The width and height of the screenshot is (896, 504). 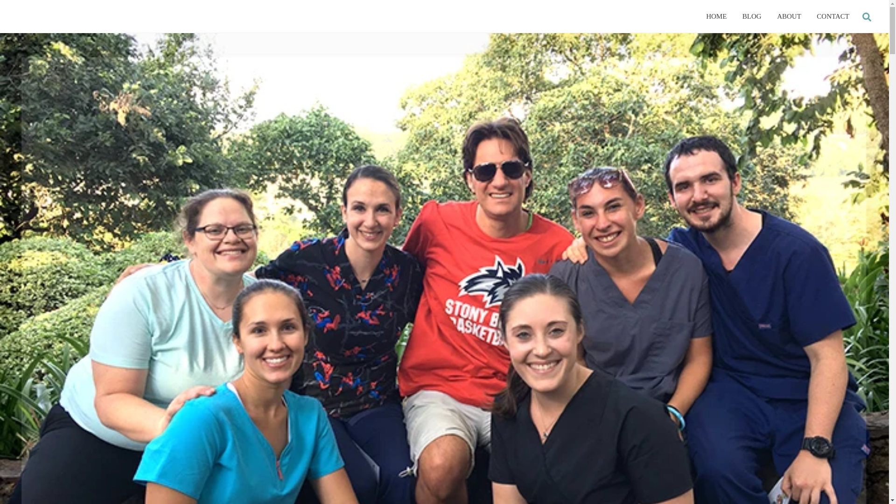 What do you see at coordinates (444, 16) in the screenshot?
I see `BLOG` at bounding box center [444, 16].